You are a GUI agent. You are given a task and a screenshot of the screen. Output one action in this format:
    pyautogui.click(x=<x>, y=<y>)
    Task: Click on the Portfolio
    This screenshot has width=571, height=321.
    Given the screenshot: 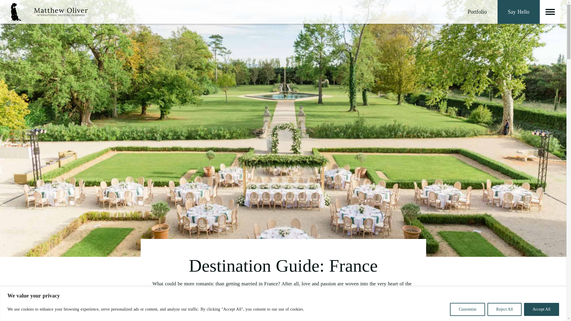 What is the action you would take?
    pyautogui.click(x=477, y=12)
    